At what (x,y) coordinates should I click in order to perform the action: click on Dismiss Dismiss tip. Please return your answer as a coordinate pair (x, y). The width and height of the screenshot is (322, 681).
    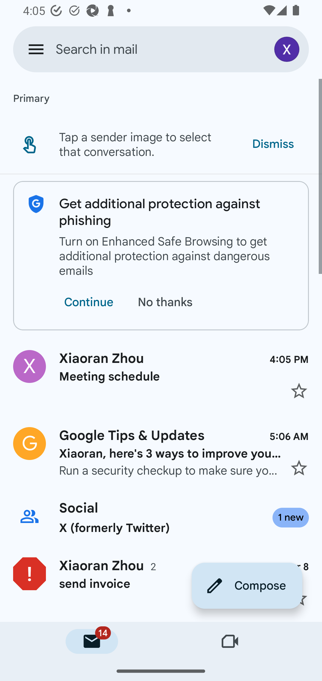
    Looking at the image, I should click on (273, 144).